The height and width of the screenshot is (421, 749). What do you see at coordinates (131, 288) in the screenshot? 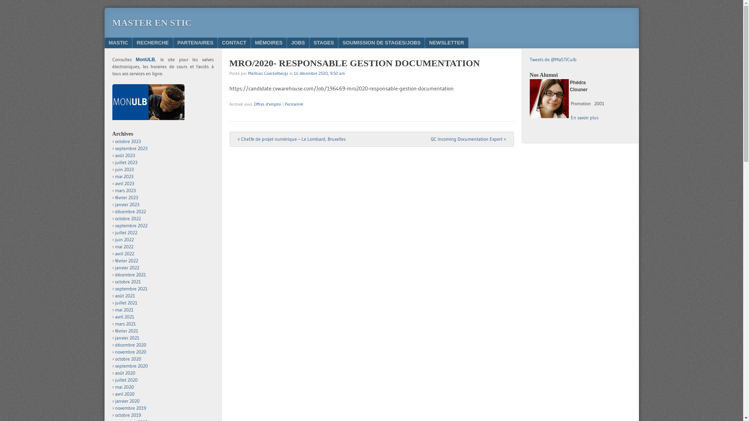
I see `septembre 2021` at bounding box center [131, 288].